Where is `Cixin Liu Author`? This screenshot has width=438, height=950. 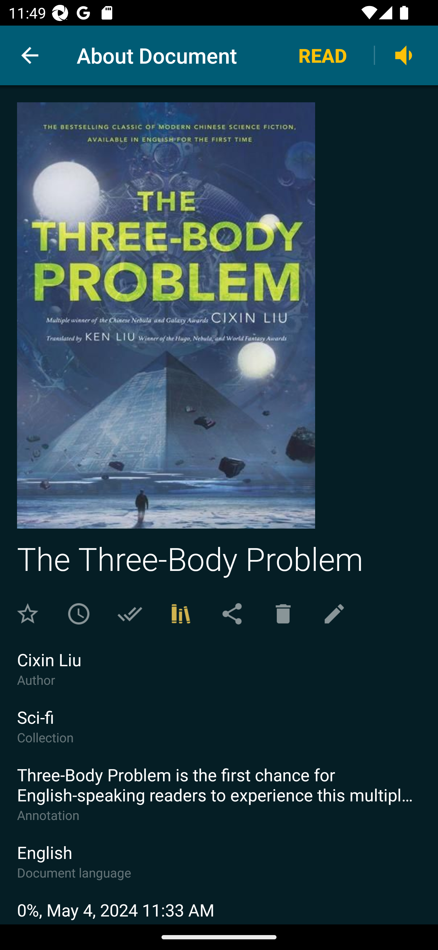
Cixin Liu Author is located at coordinates (219, 677).